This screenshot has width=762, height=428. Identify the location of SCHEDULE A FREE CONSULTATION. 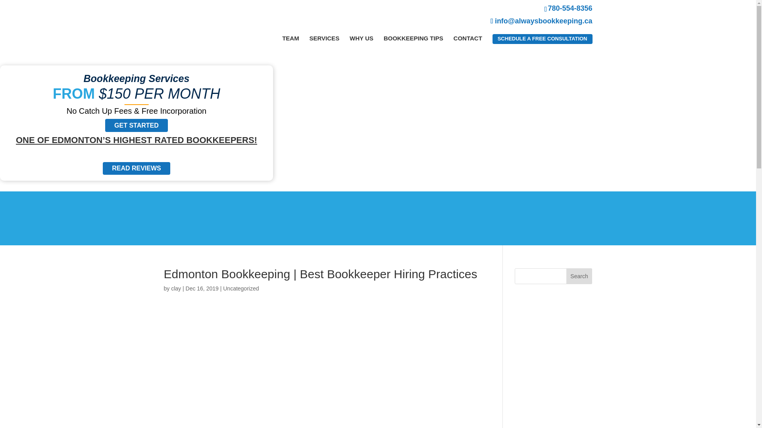
(542, 39).